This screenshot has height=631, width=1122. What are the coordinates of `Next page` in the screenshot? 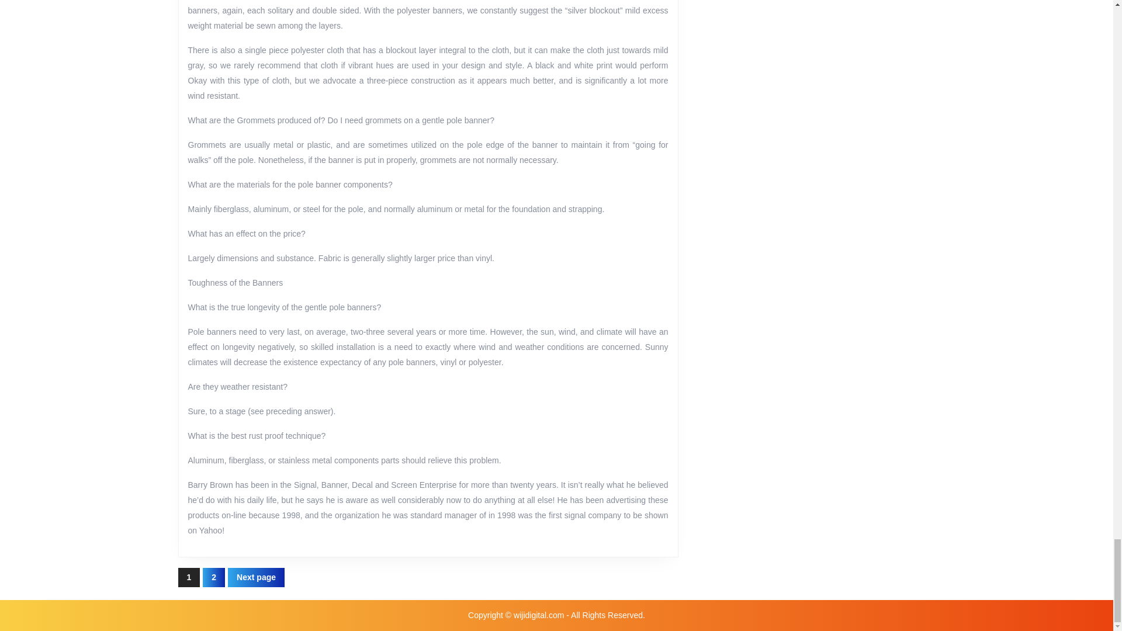 It's located at (256, 577).